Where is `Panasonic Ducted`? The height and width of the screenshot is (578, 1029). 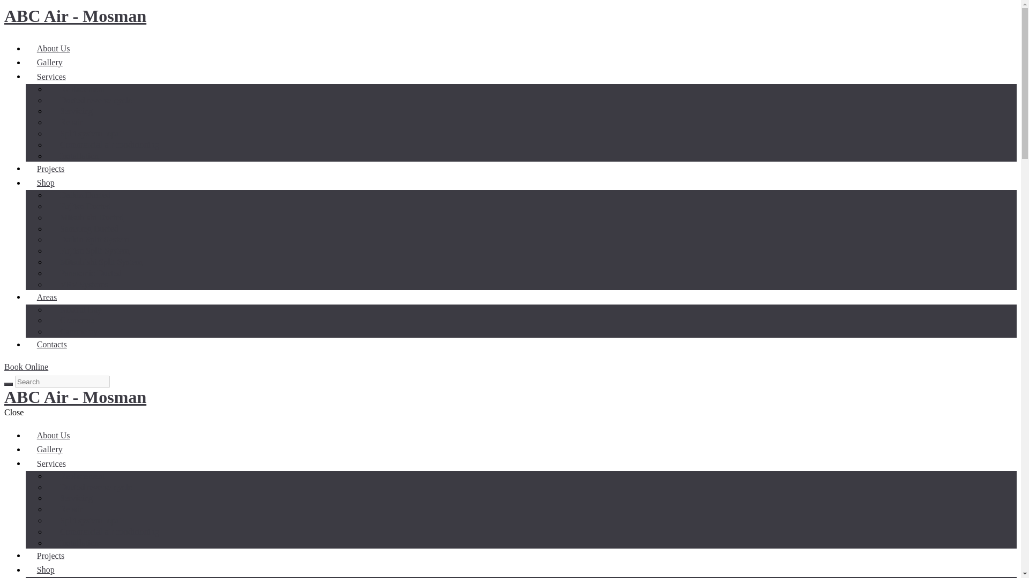
Panasonic Ducted is located at coordinates (91, 273).